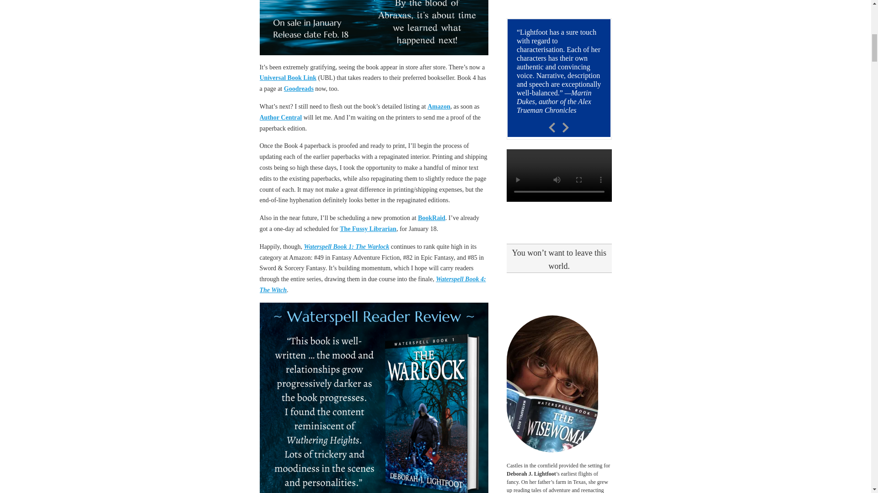 This screenshot has width=878, height=493. I want to click on Follow Button, so click(559, 4).